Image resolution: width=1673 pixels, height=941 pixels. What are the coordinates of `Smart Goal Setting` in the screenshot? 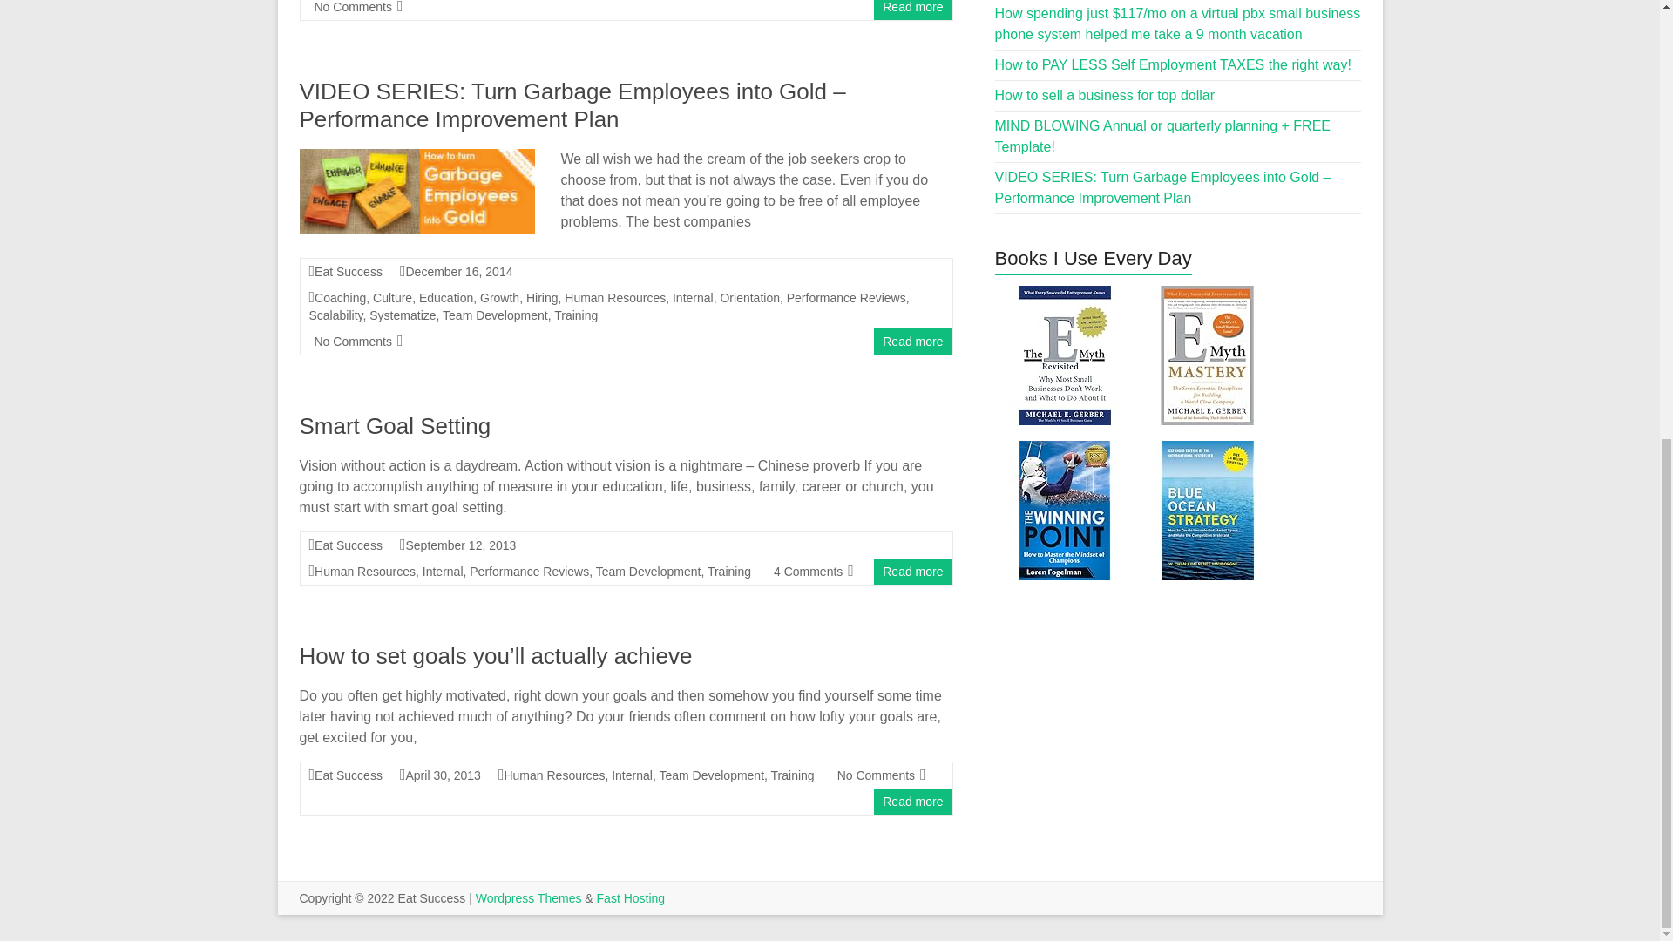 It's located at (396, 426).